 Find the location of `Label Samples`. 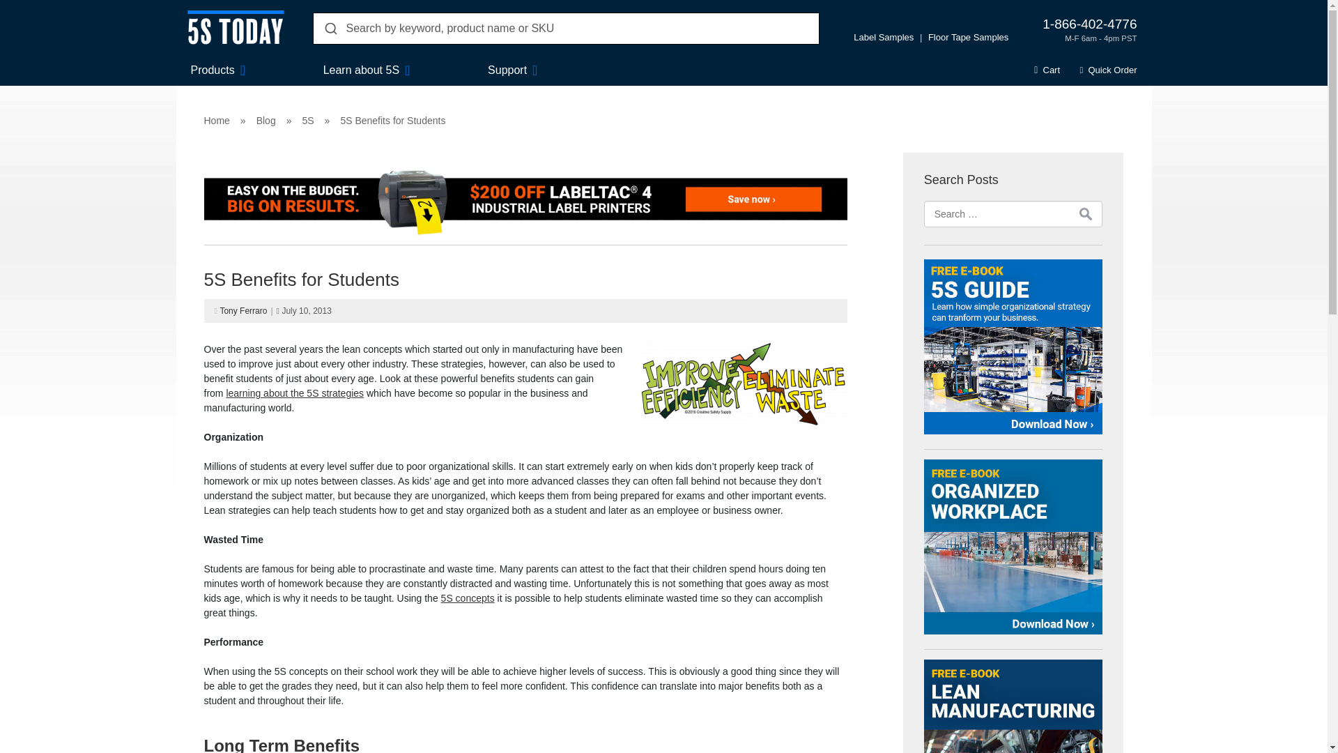

Label Samples is located at coordinates (884, 37).